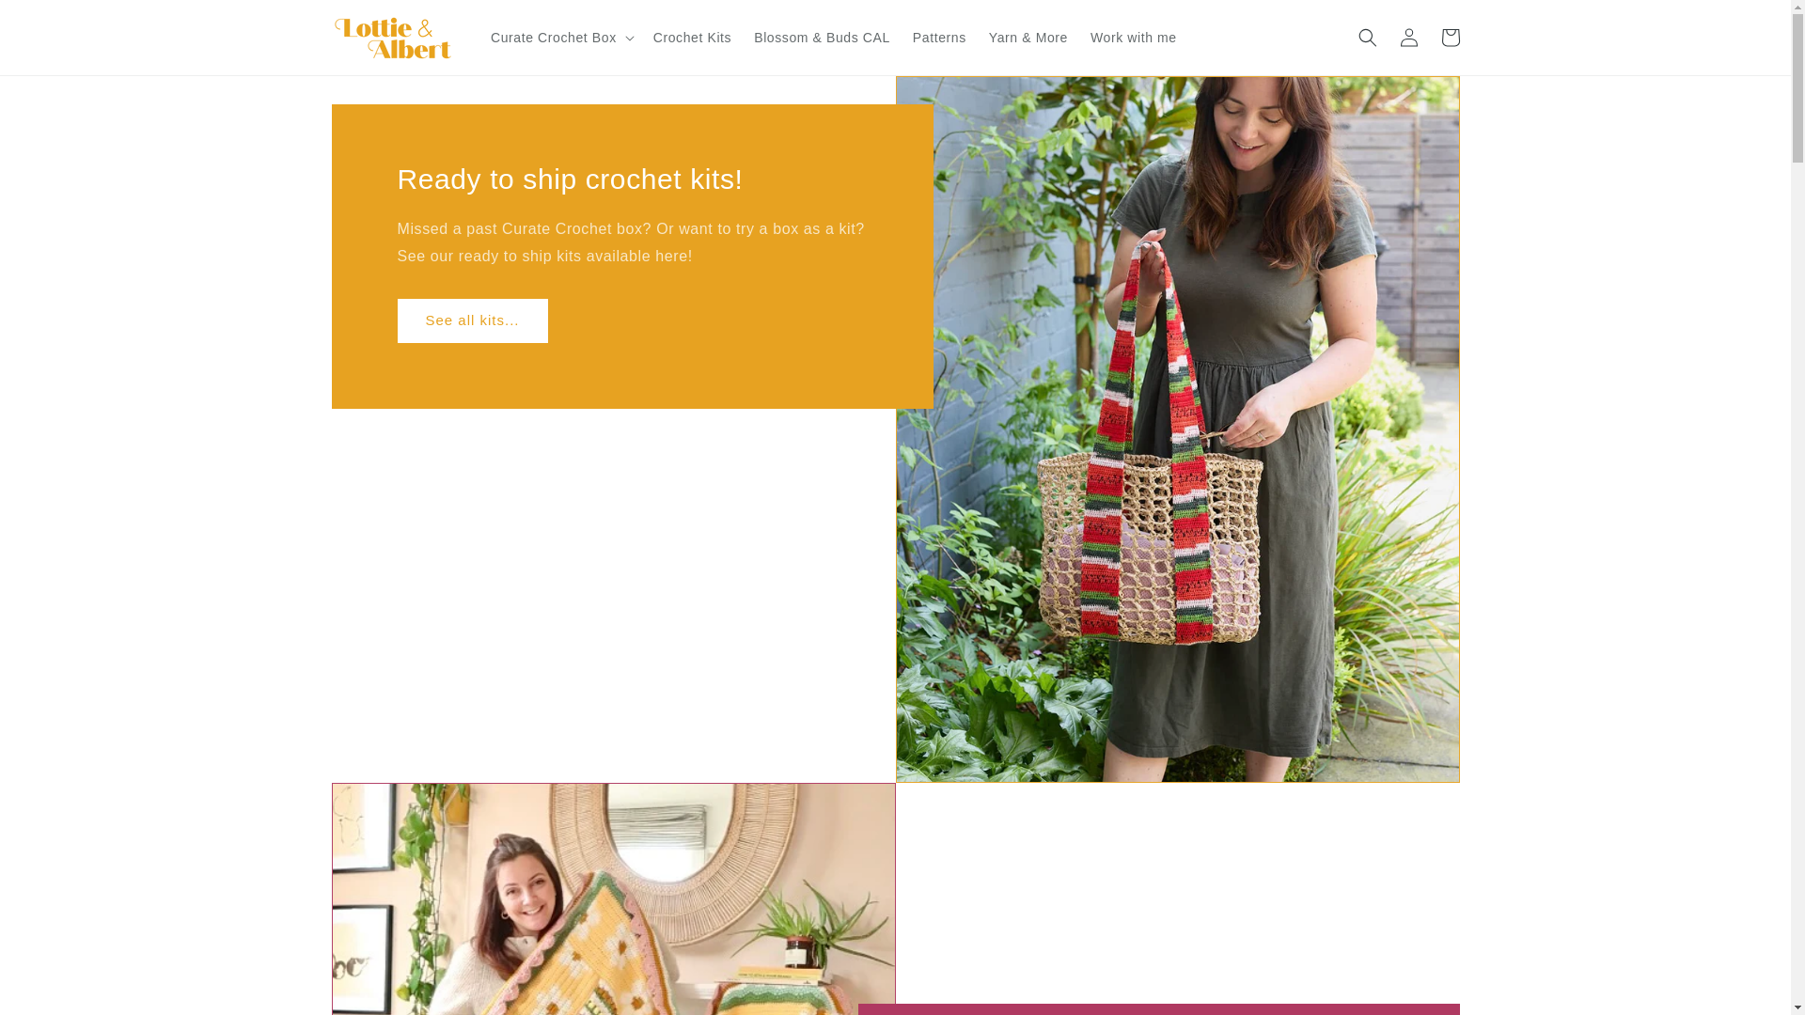  Describe the element at coordinates (56, 22) in the screenshot. I see `Skip to content` at that location.